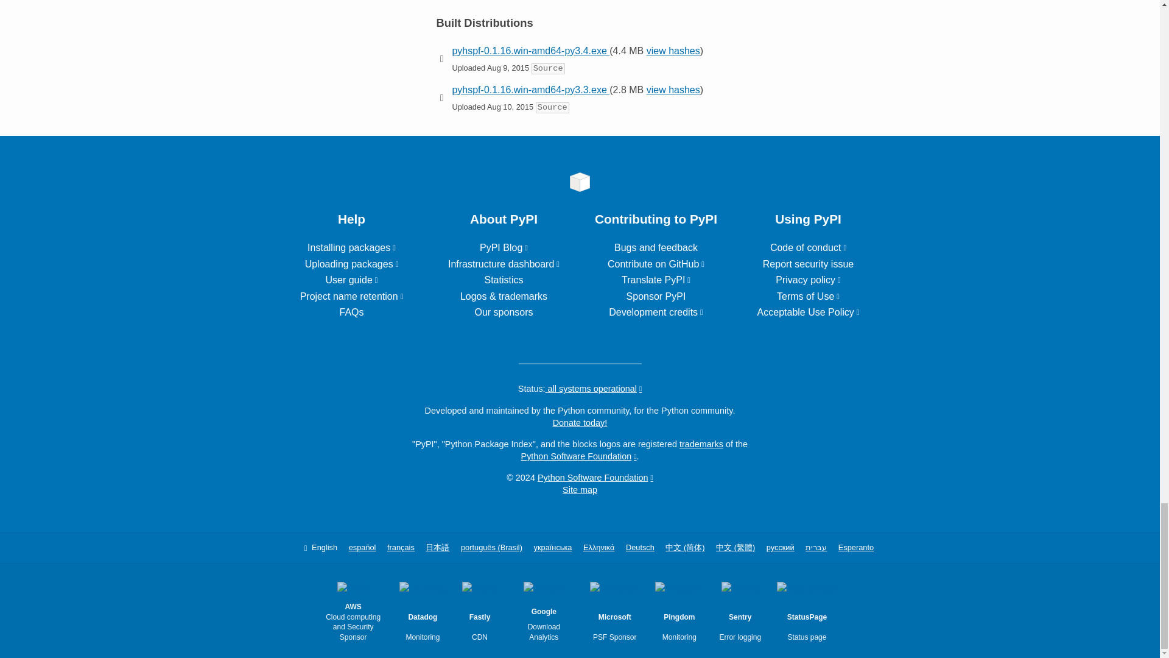  Describe the element at coordinates (352, 296) in the screenshot. I see `External link` at that location.